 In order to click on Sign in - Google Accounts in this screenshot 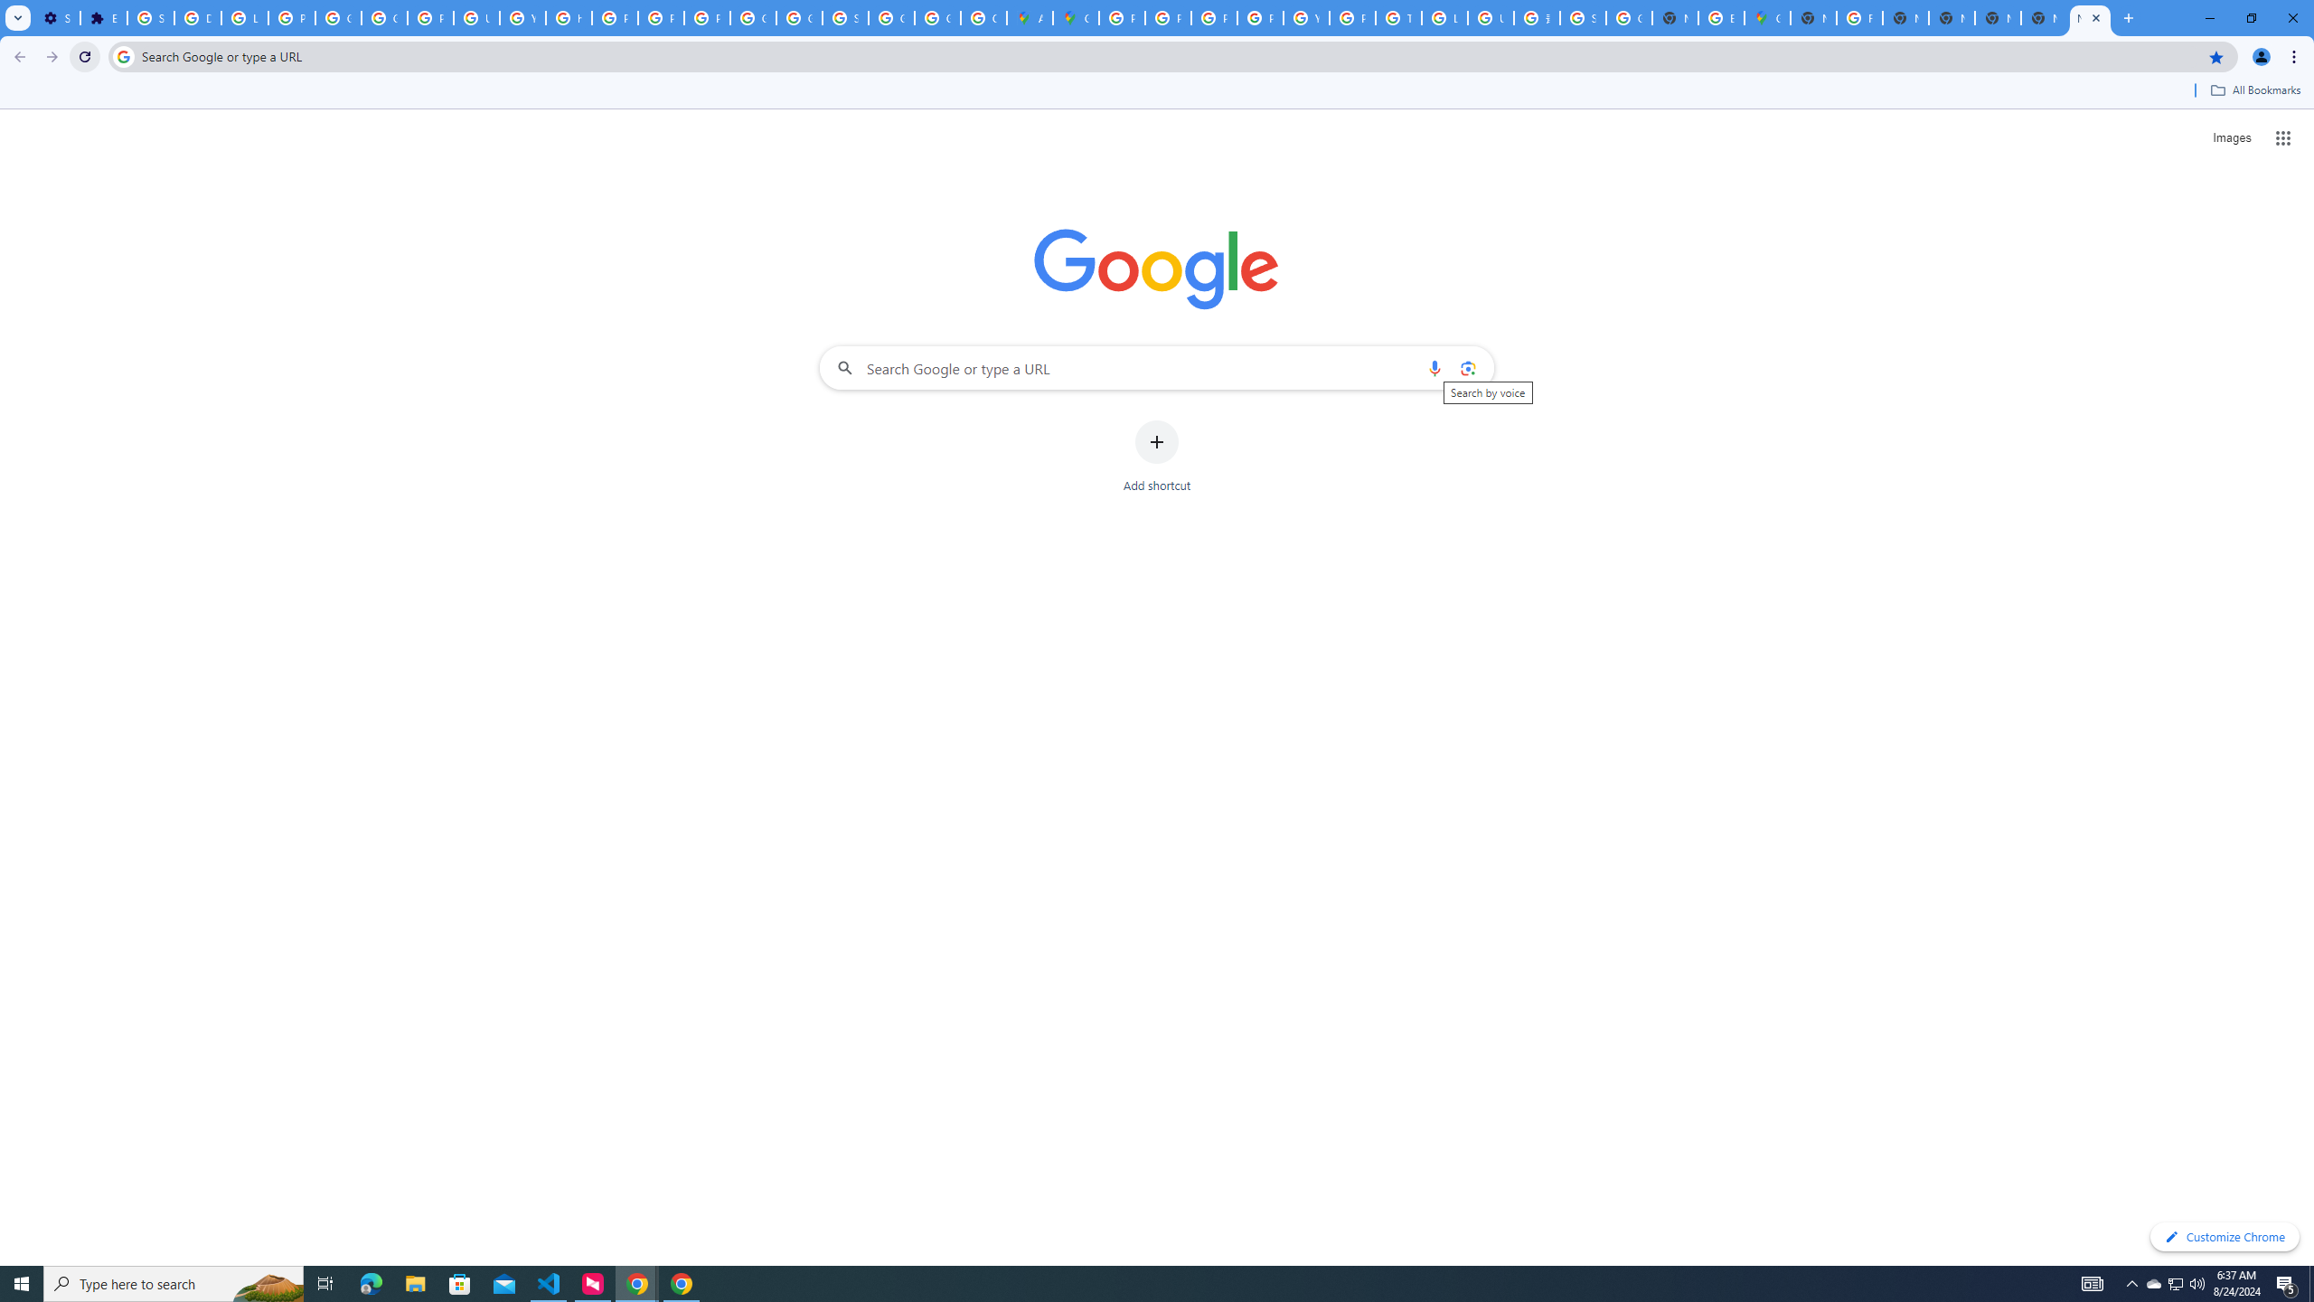, I will do `click(1584, 18)`.